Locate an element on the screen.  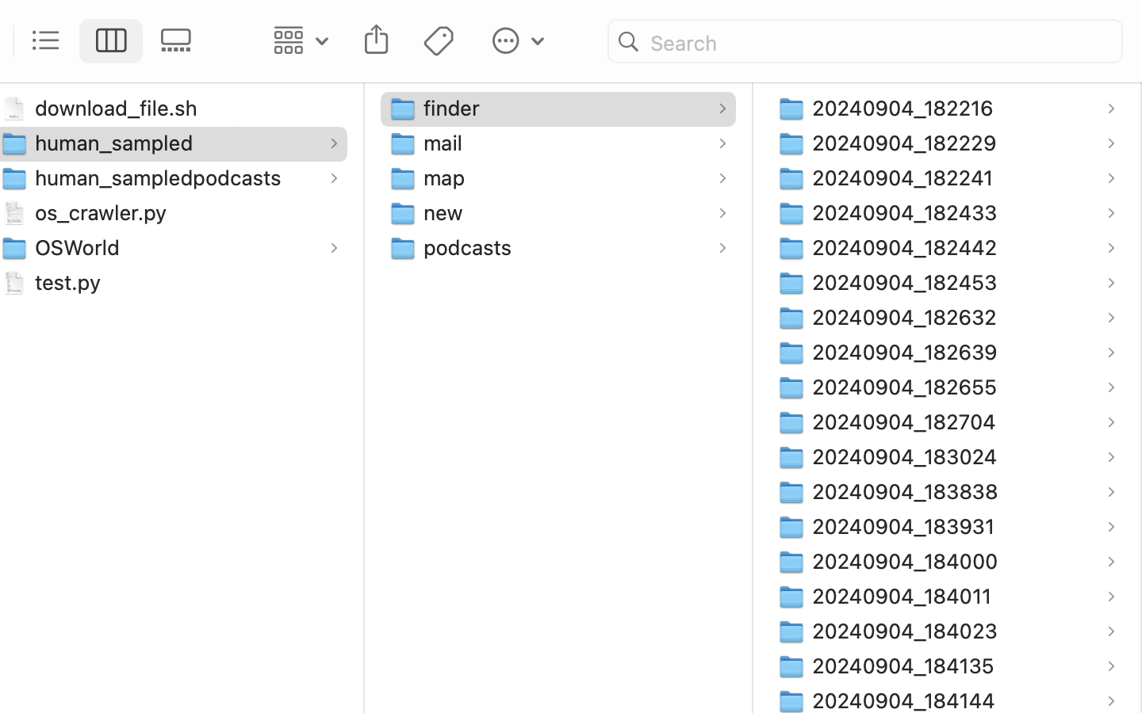
mail is located at coordinates (446, 143).